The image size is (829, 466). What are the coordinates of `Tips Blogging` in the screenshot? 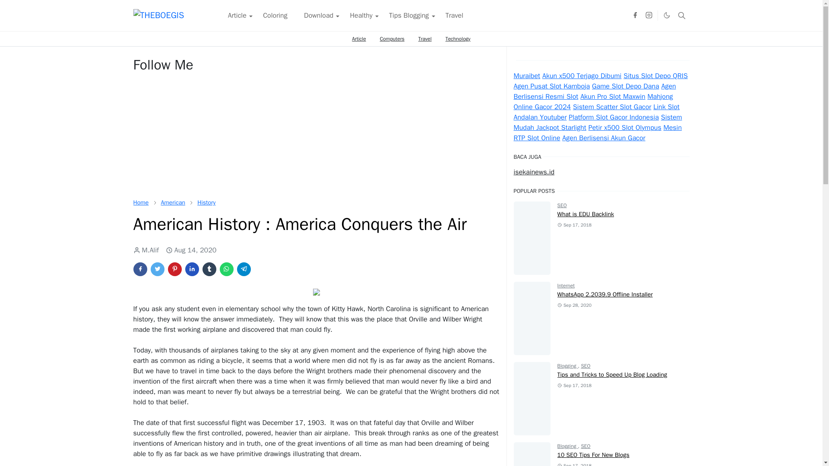 It's located at (409, 16).